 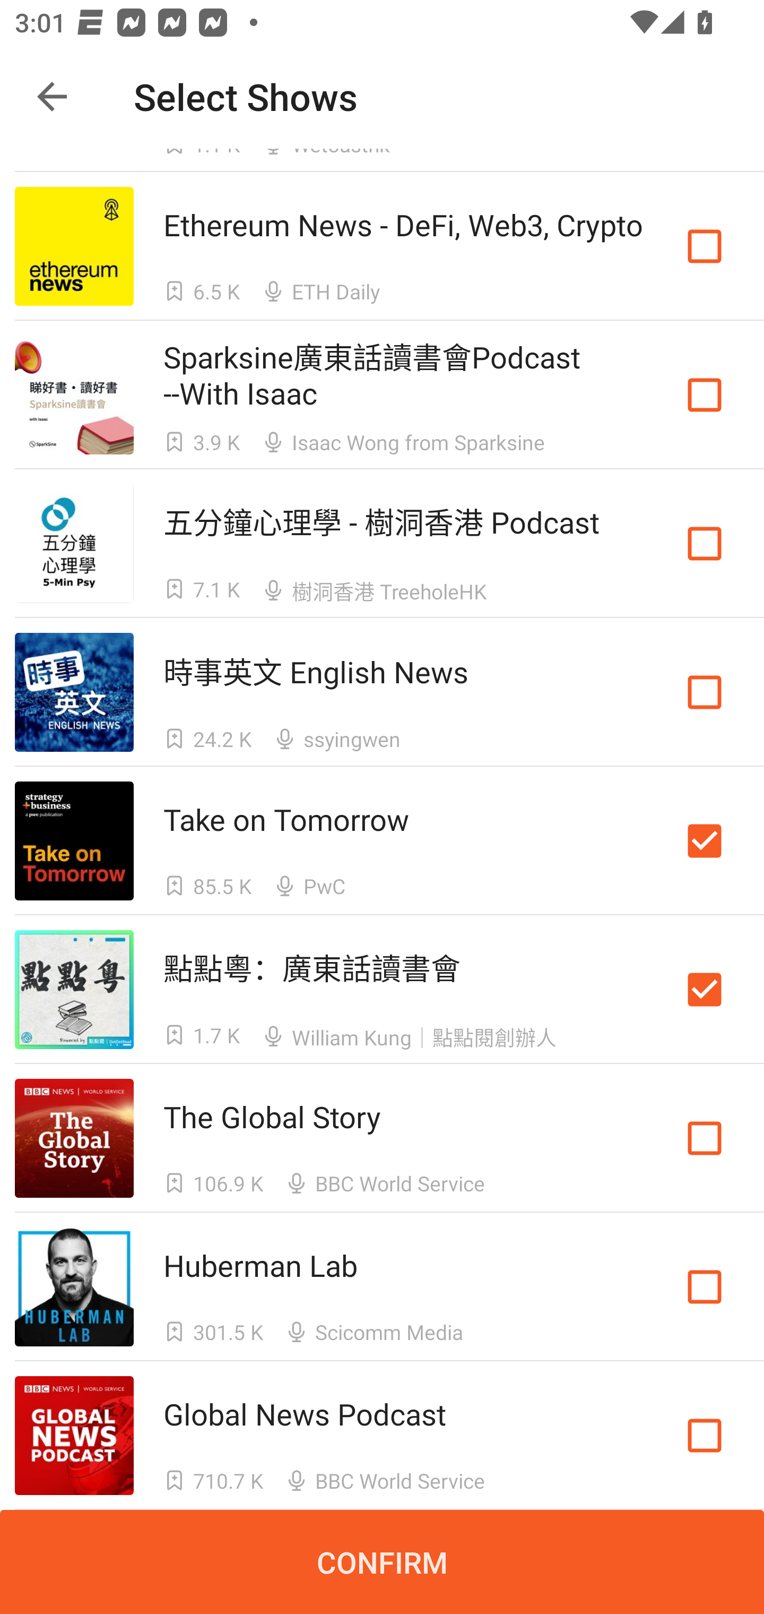 I want to click on CONFIRM, so click(x=382, y=1562).